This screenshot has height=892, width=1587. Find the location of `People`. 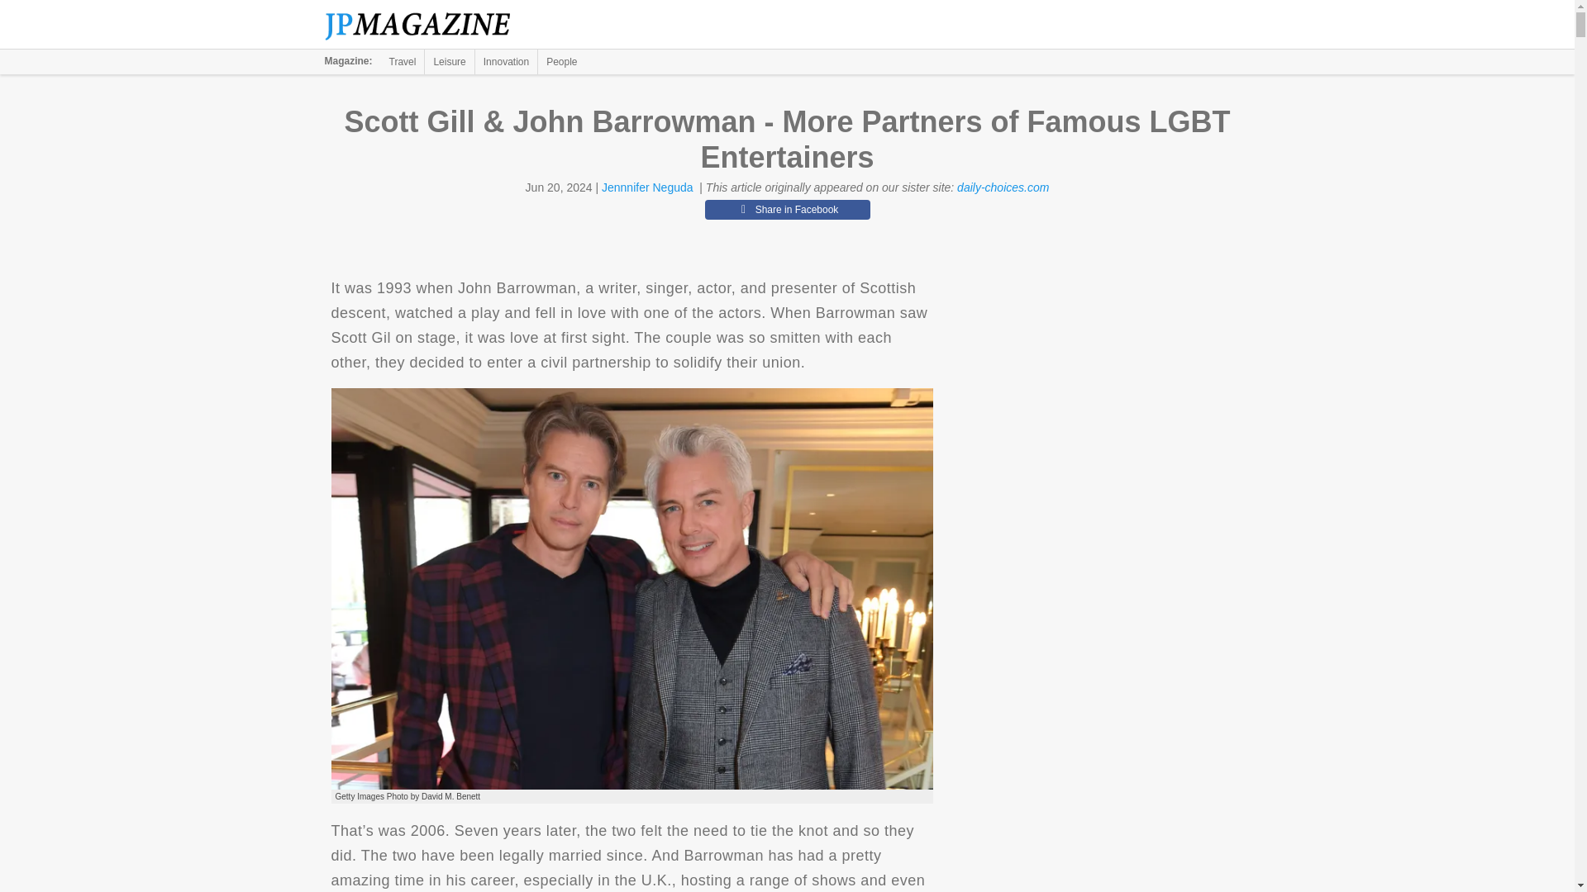

People is located at coordinates (561, 61).